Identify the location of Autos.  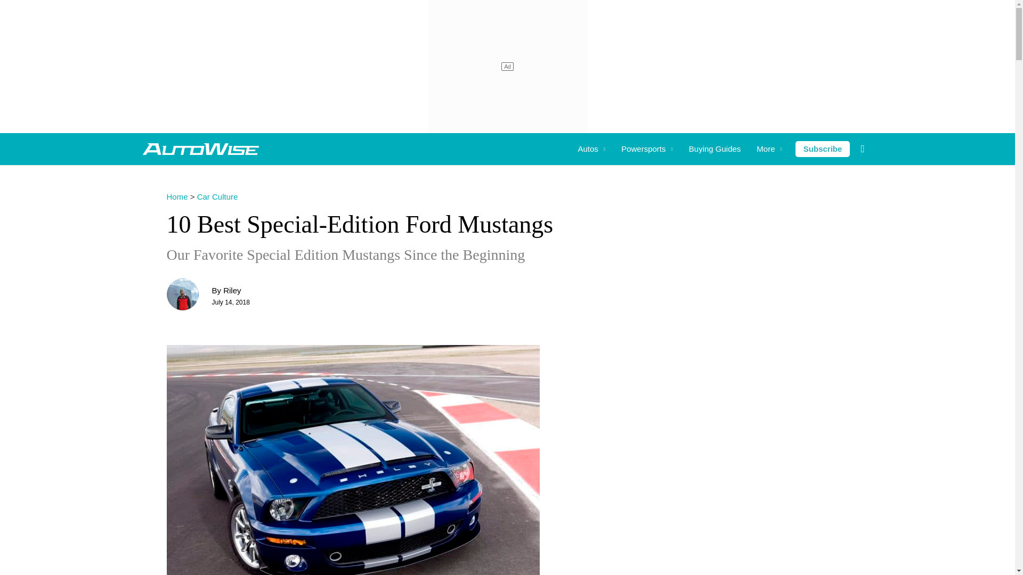
(591, 149).